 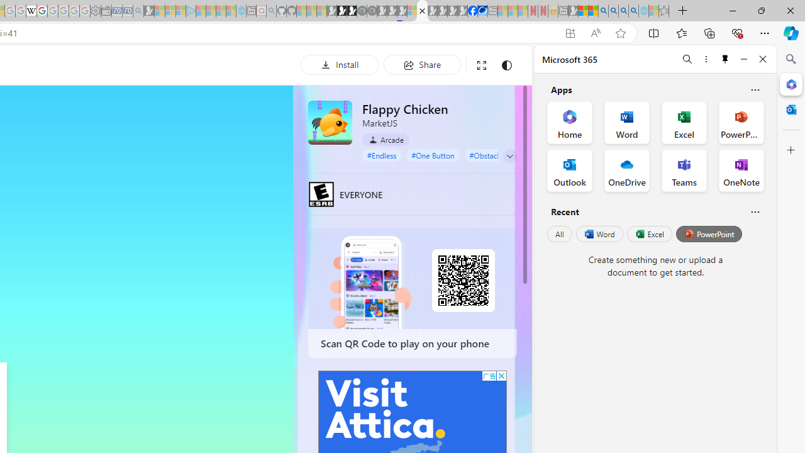 What do you see at coordinates (683, 11) in the screenshot?
I see `New Tab` at bounding box center [683, 11].